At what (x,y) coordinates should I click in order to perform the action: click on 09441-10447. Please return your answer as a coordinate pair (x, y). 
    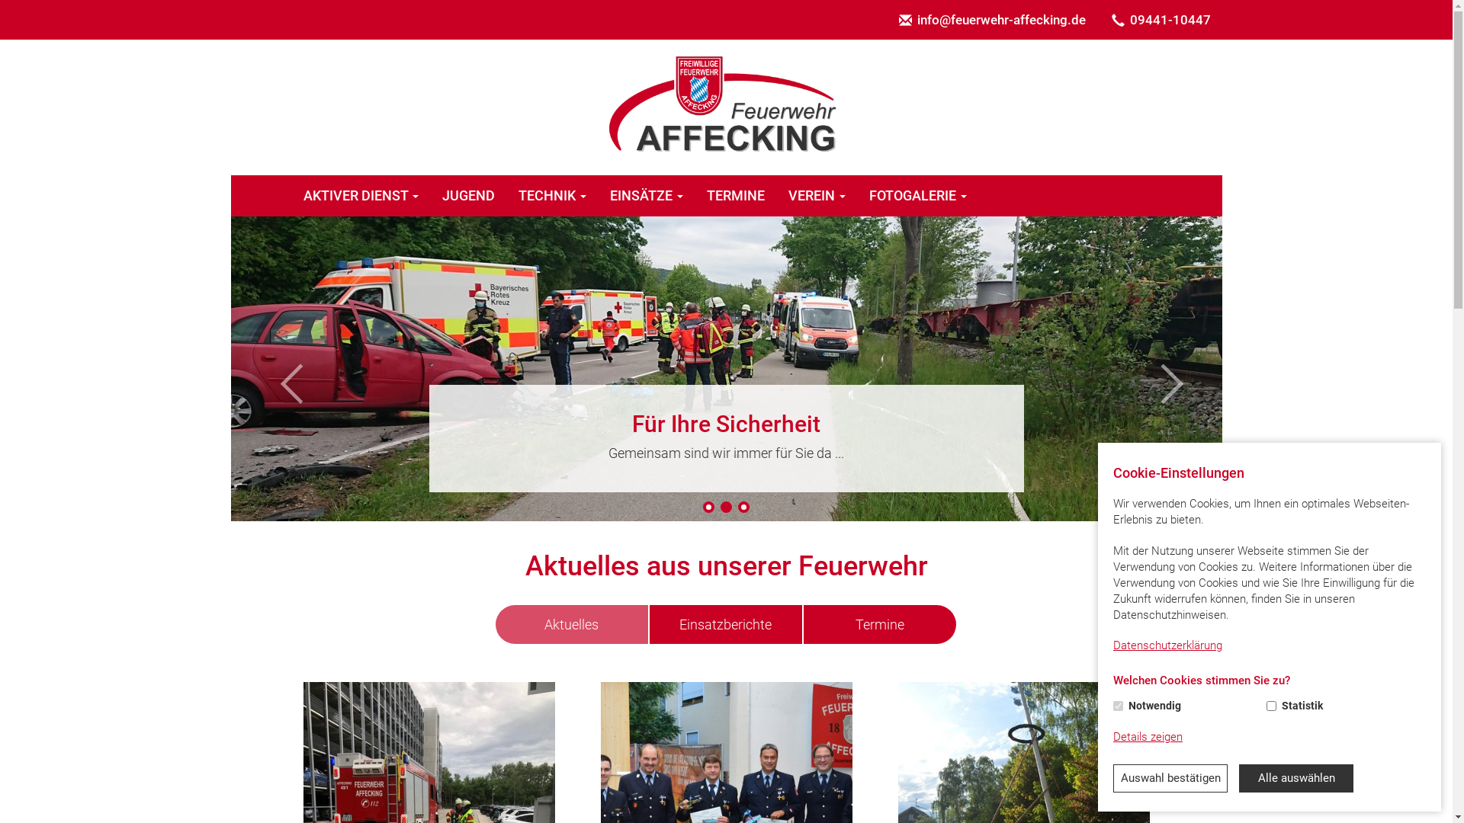
    Looking at the image, I should click on (1161, 20).